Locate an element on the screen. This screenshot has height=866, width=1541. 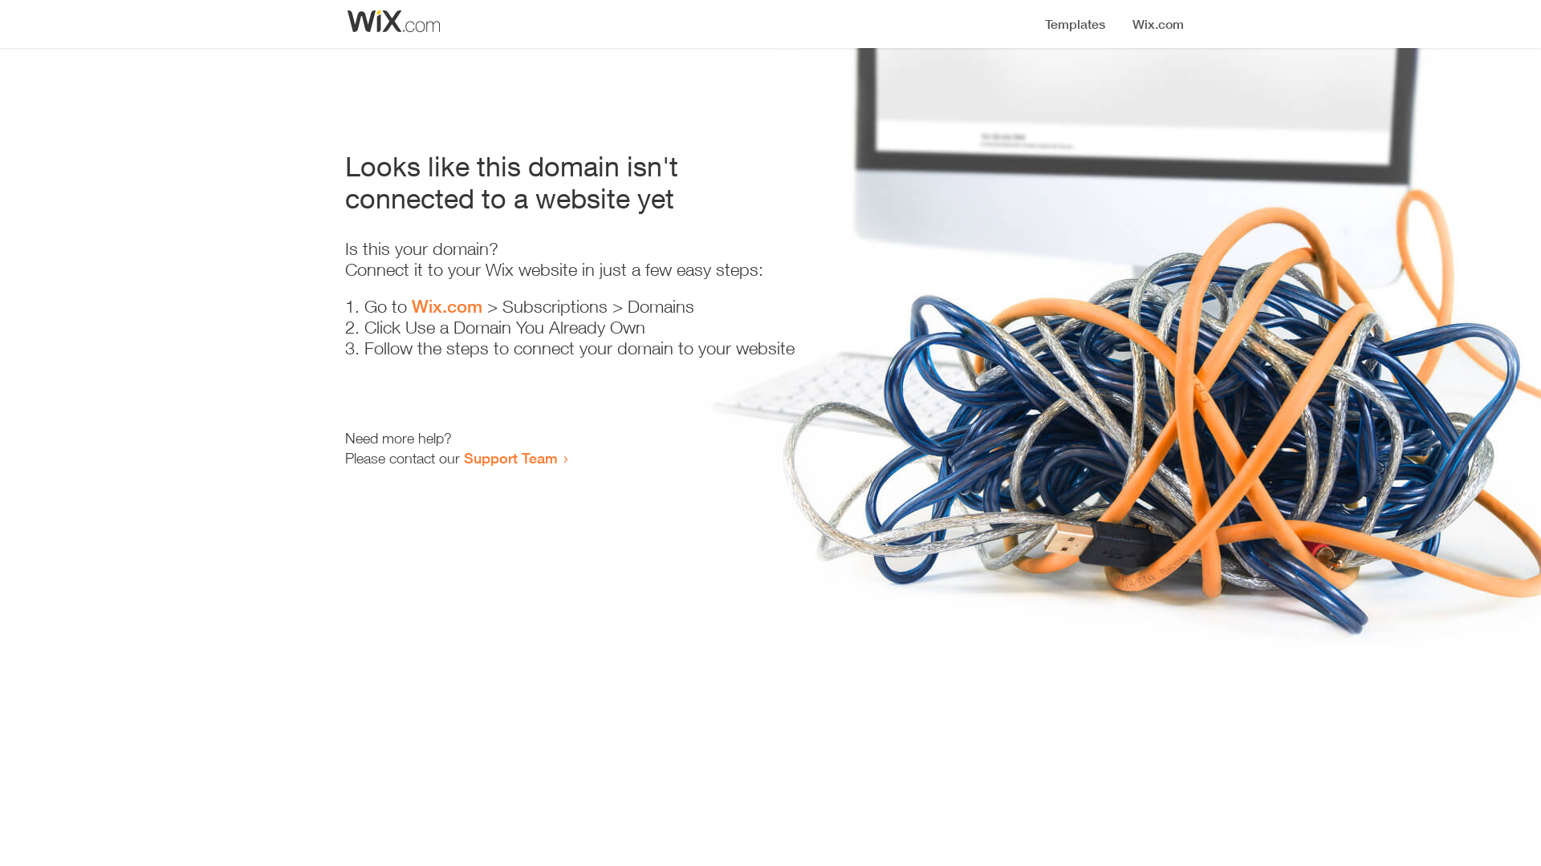
Support Team is located at coordinates (510, 458).